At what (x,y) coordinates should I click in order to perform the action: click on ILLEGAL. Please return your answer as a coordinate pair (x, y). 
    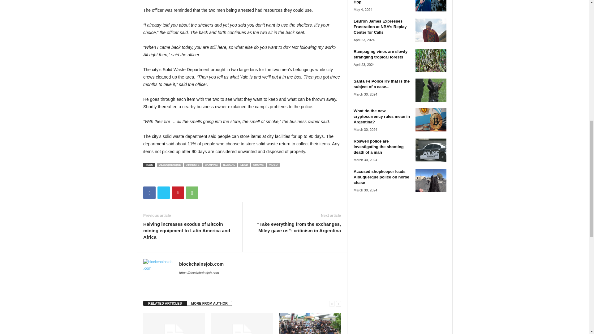
    Looking at the image, I should click on (229, 165).